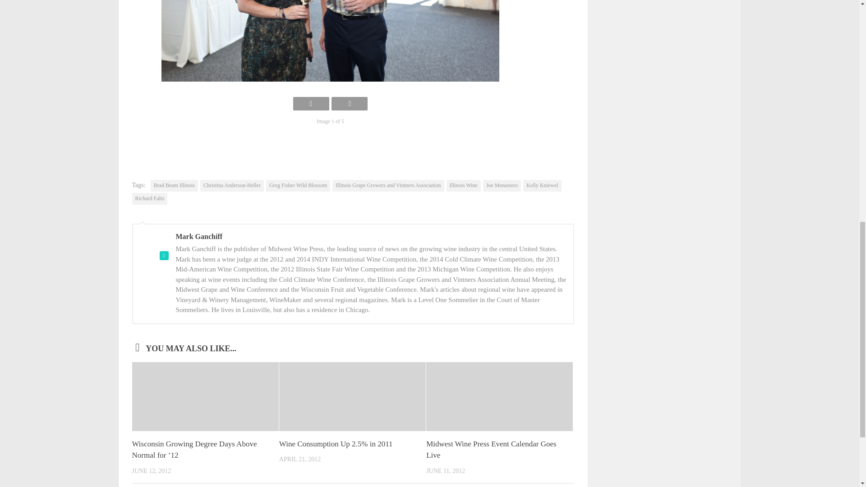  What do you see at coordinates (542, 186) in the screenshot?
I see `Kelly Kniewel` at bounding box center [542, 186].